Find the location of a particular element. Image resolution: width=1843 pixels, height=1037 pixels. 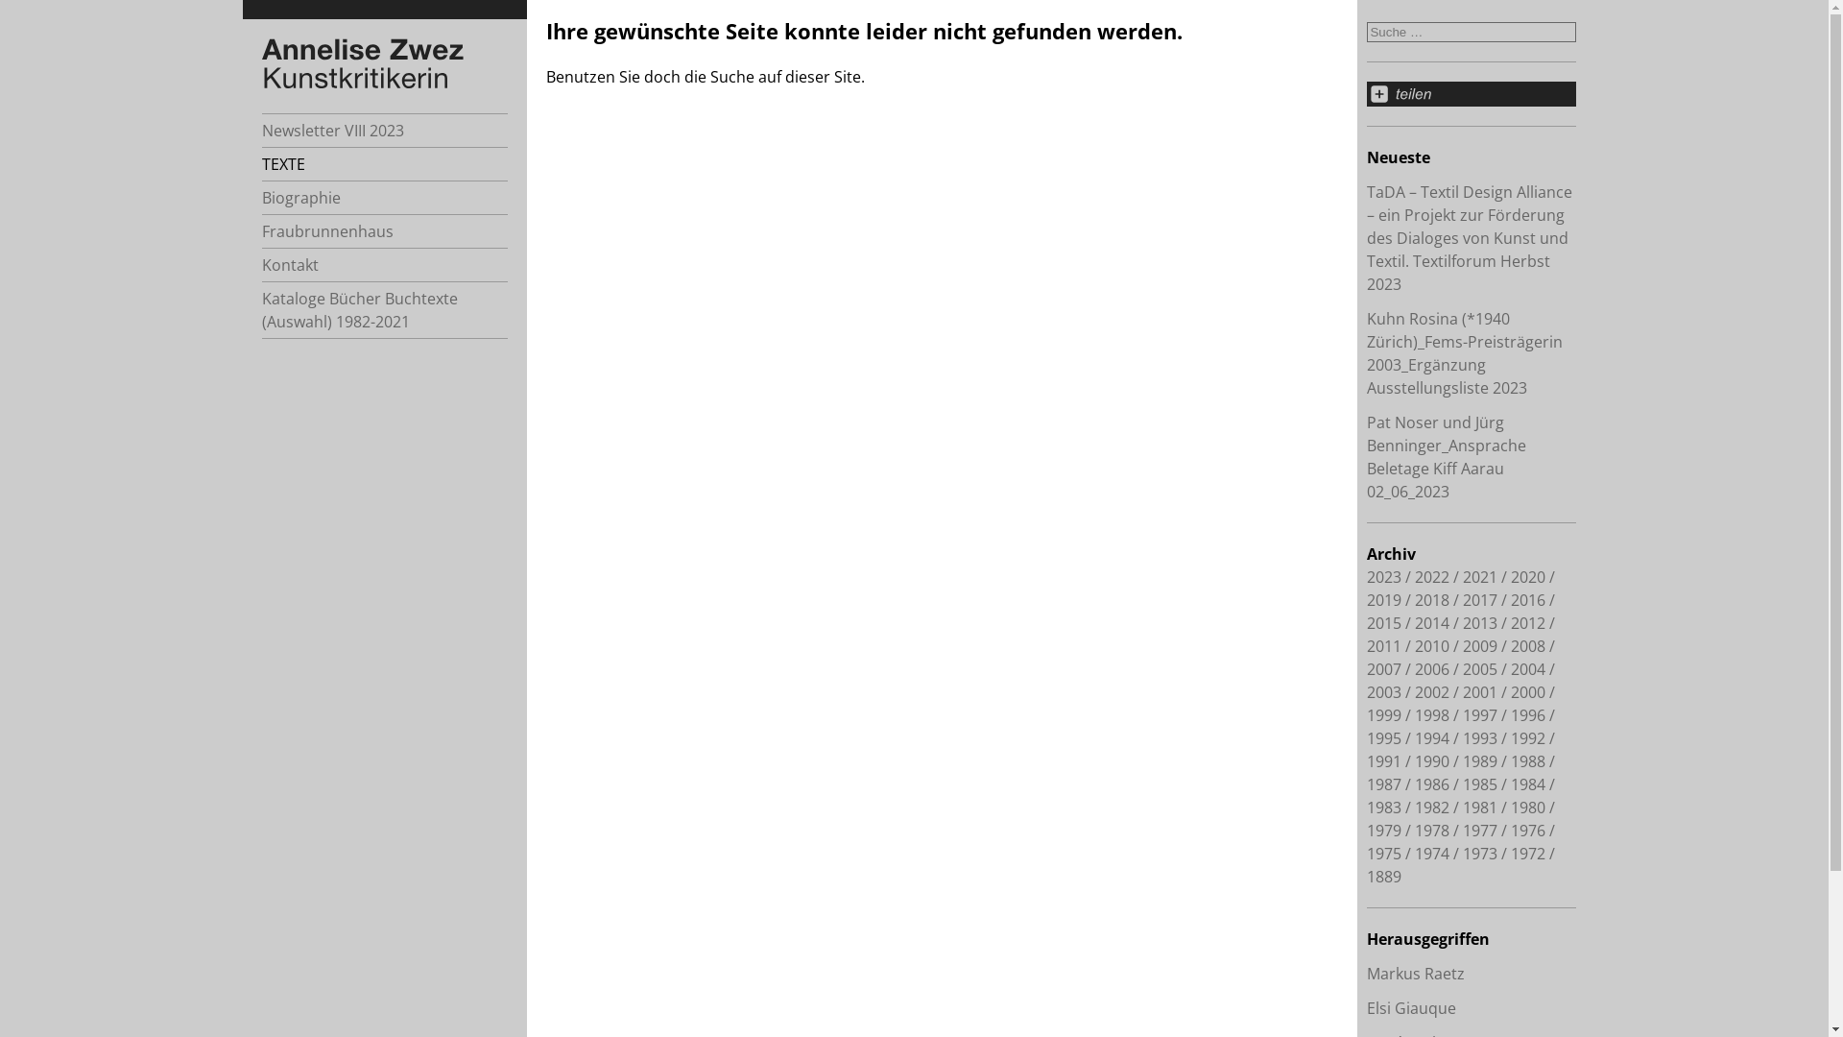

2023 is located at coordinates (1384, 577).